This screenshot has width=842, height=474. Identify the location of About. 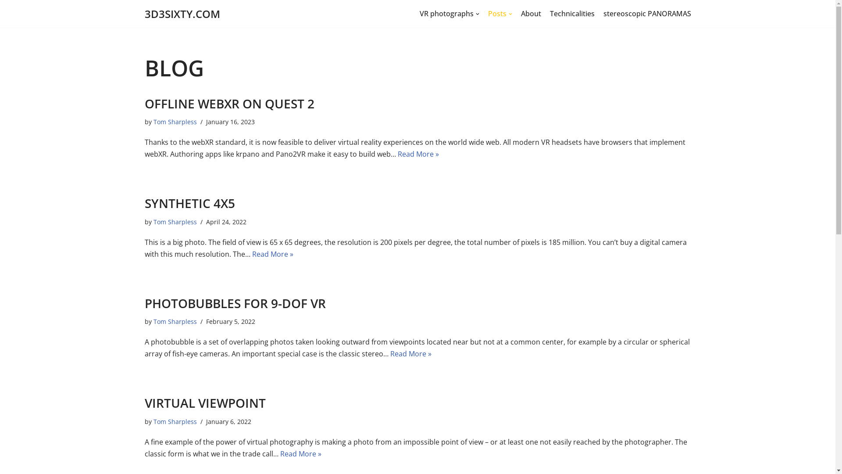
(531, 14).